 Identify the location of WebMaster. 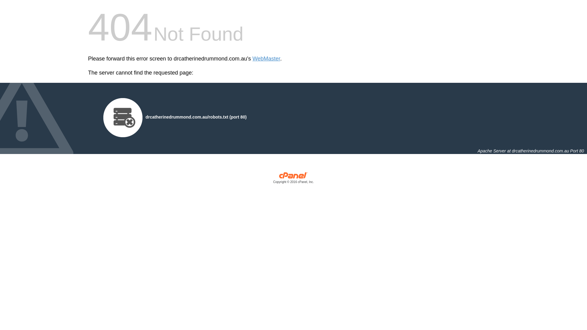
(267, 59).